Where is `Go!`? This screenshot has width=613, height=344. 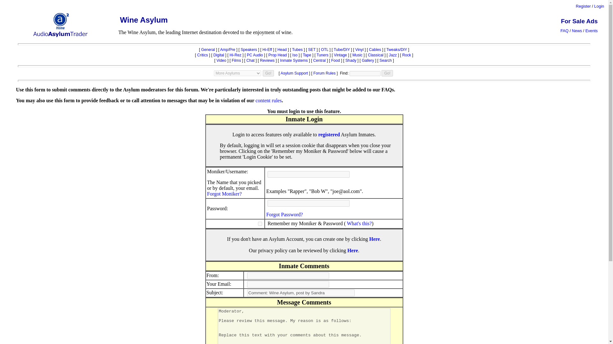
Go! is located at coordinates (268, 73).